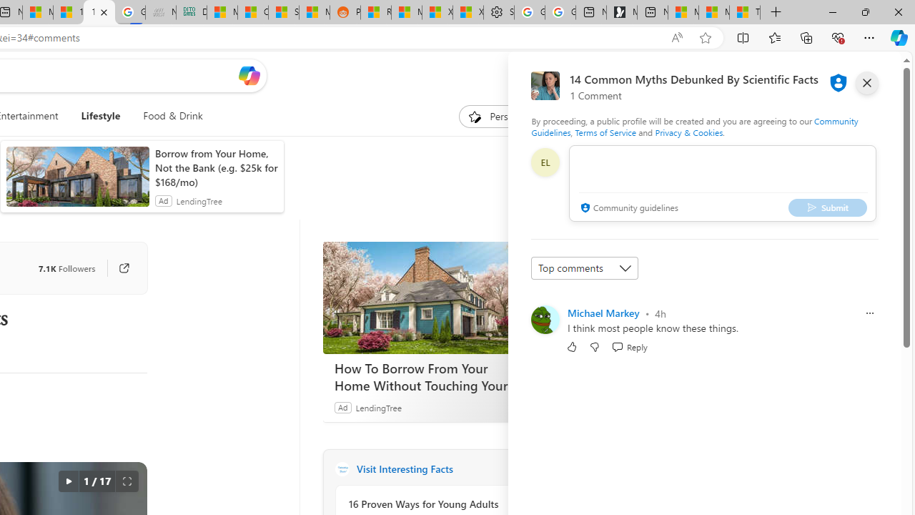 This screenshot has height=515, width=915. I want to click on anim-content, so click(77, 182).